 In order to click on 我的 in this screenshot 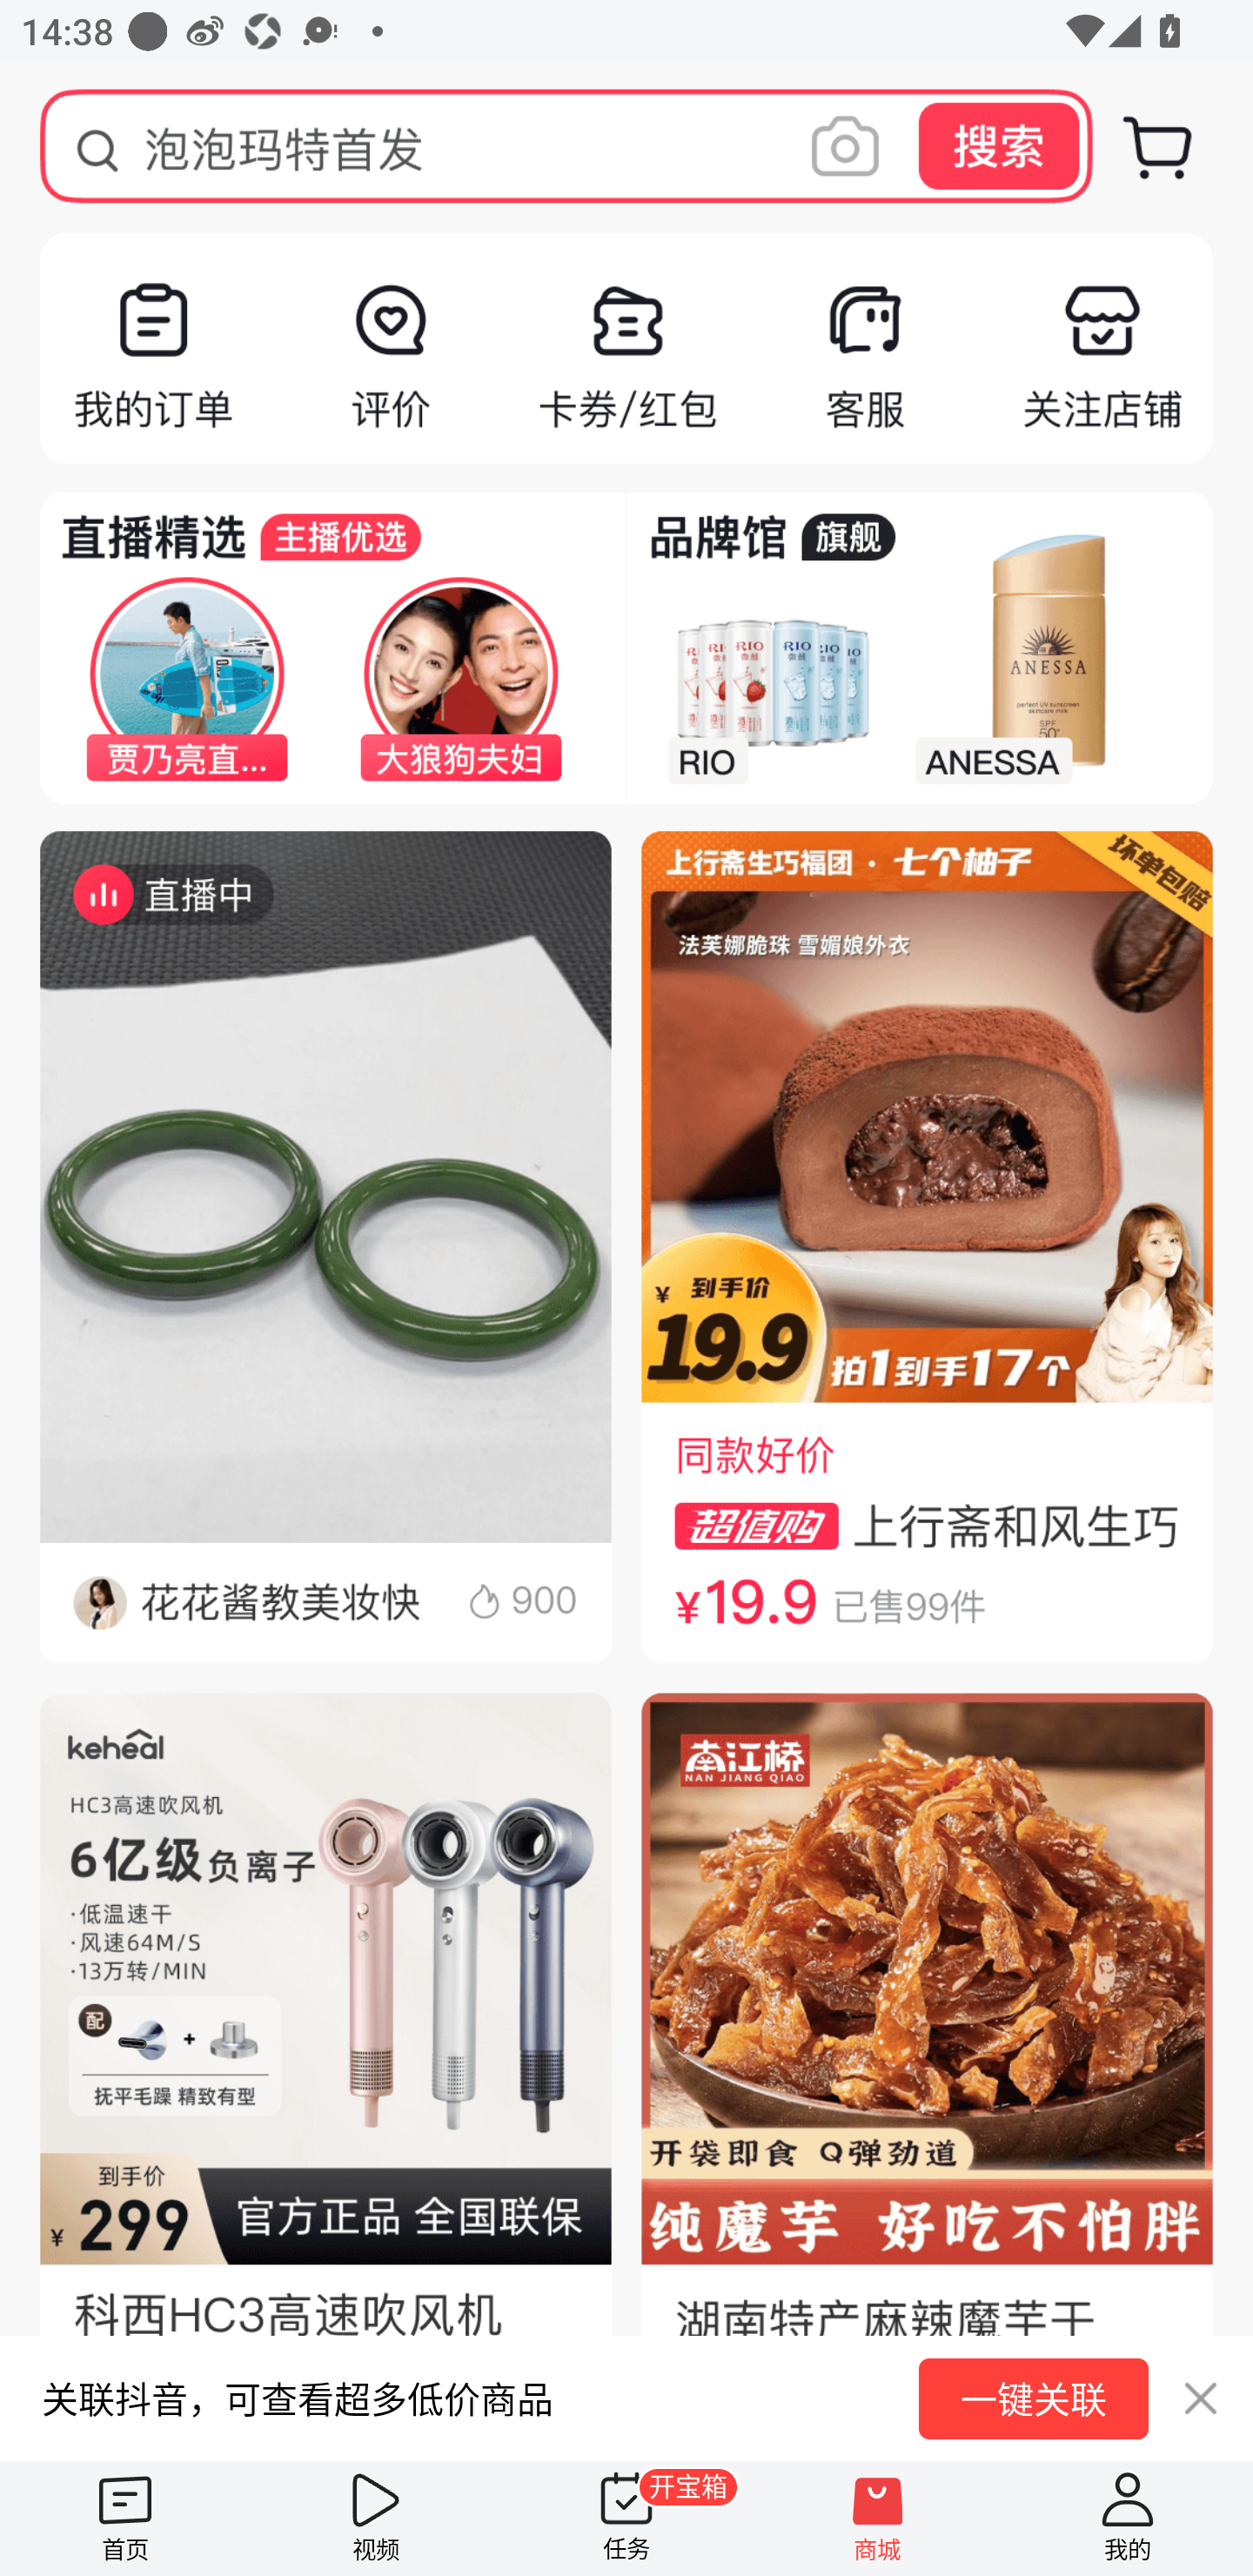, I will do `click(1128, 2518)`.